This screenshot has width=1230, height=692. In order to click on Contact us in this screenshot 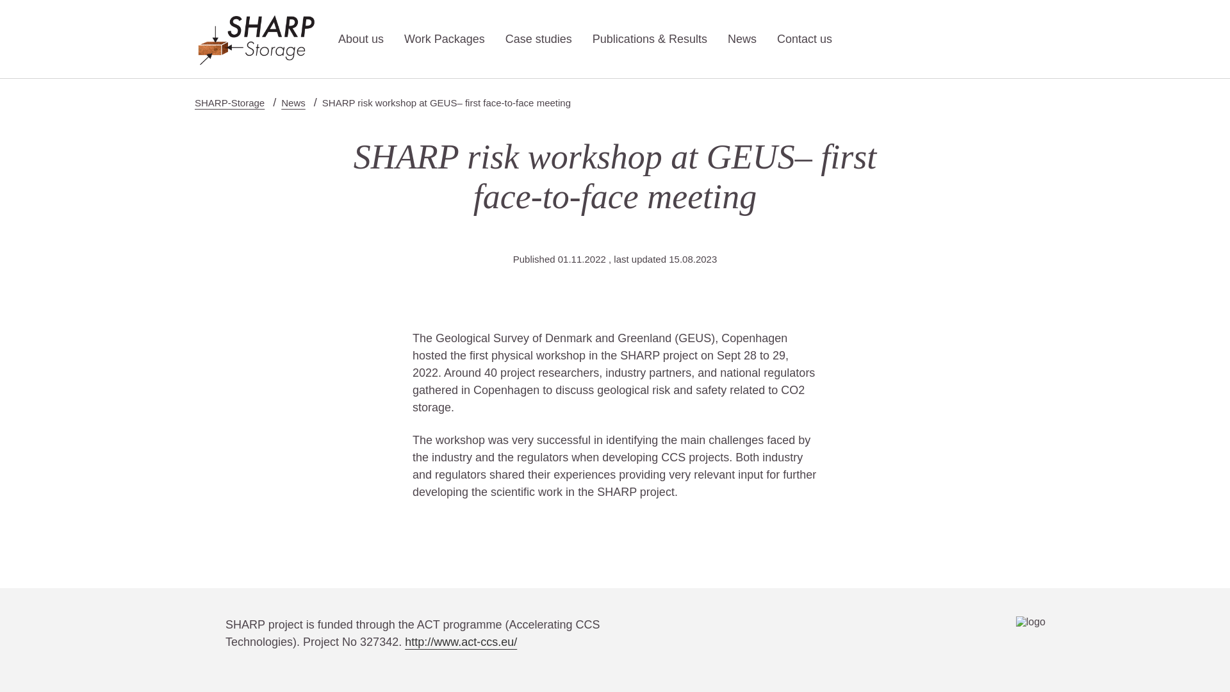, I will do `click(805, 38)`.